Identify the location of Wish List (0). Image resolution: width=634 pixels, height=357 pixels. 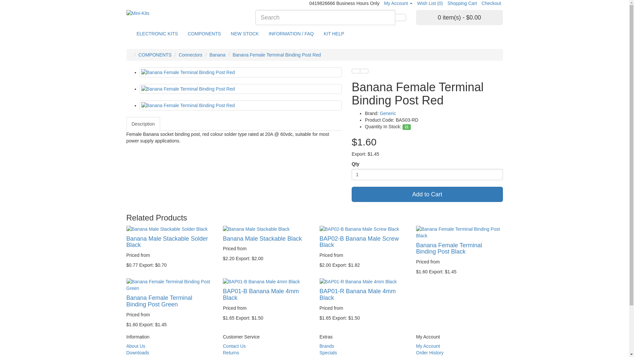
(430, 3).